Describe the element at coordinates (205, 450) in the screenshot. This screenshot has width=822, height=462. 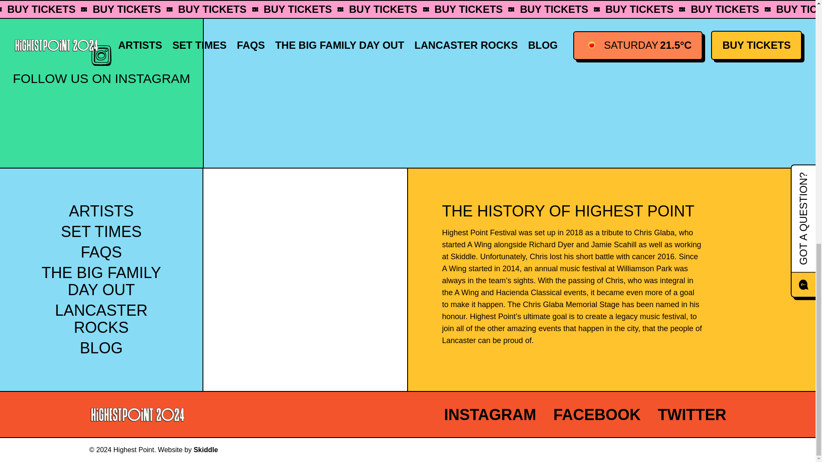
I see `Skiddle` at that location.